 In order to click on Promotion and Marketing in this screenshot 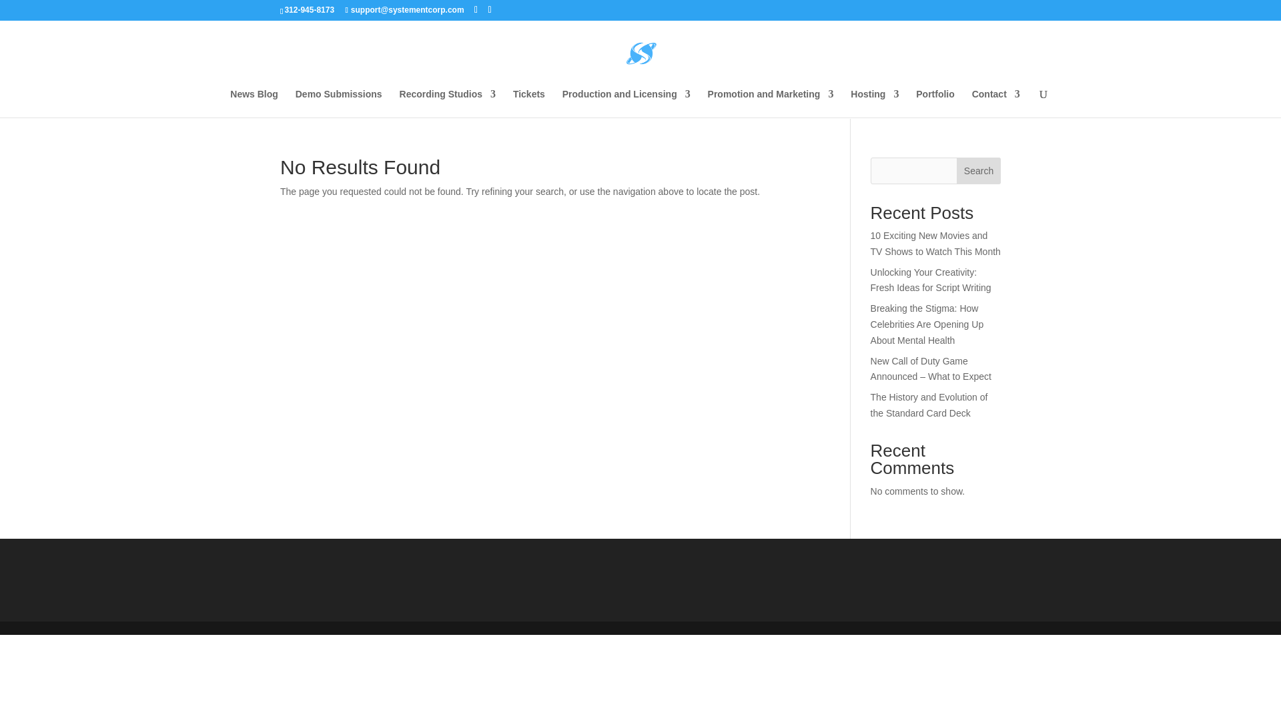, I will do `click(771, 103)`.